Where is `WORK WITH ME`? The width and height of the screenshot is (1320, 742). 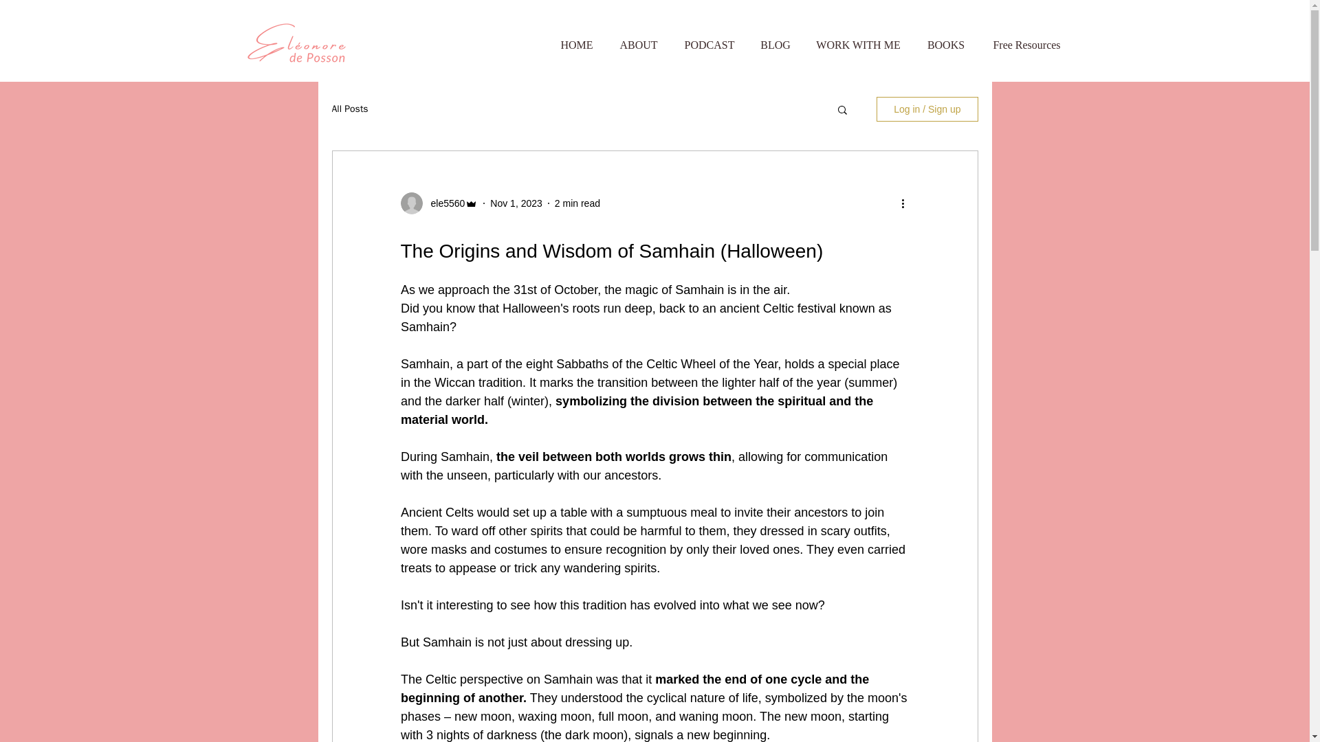
WORK WITH ME is located at coordinates (858, 45).